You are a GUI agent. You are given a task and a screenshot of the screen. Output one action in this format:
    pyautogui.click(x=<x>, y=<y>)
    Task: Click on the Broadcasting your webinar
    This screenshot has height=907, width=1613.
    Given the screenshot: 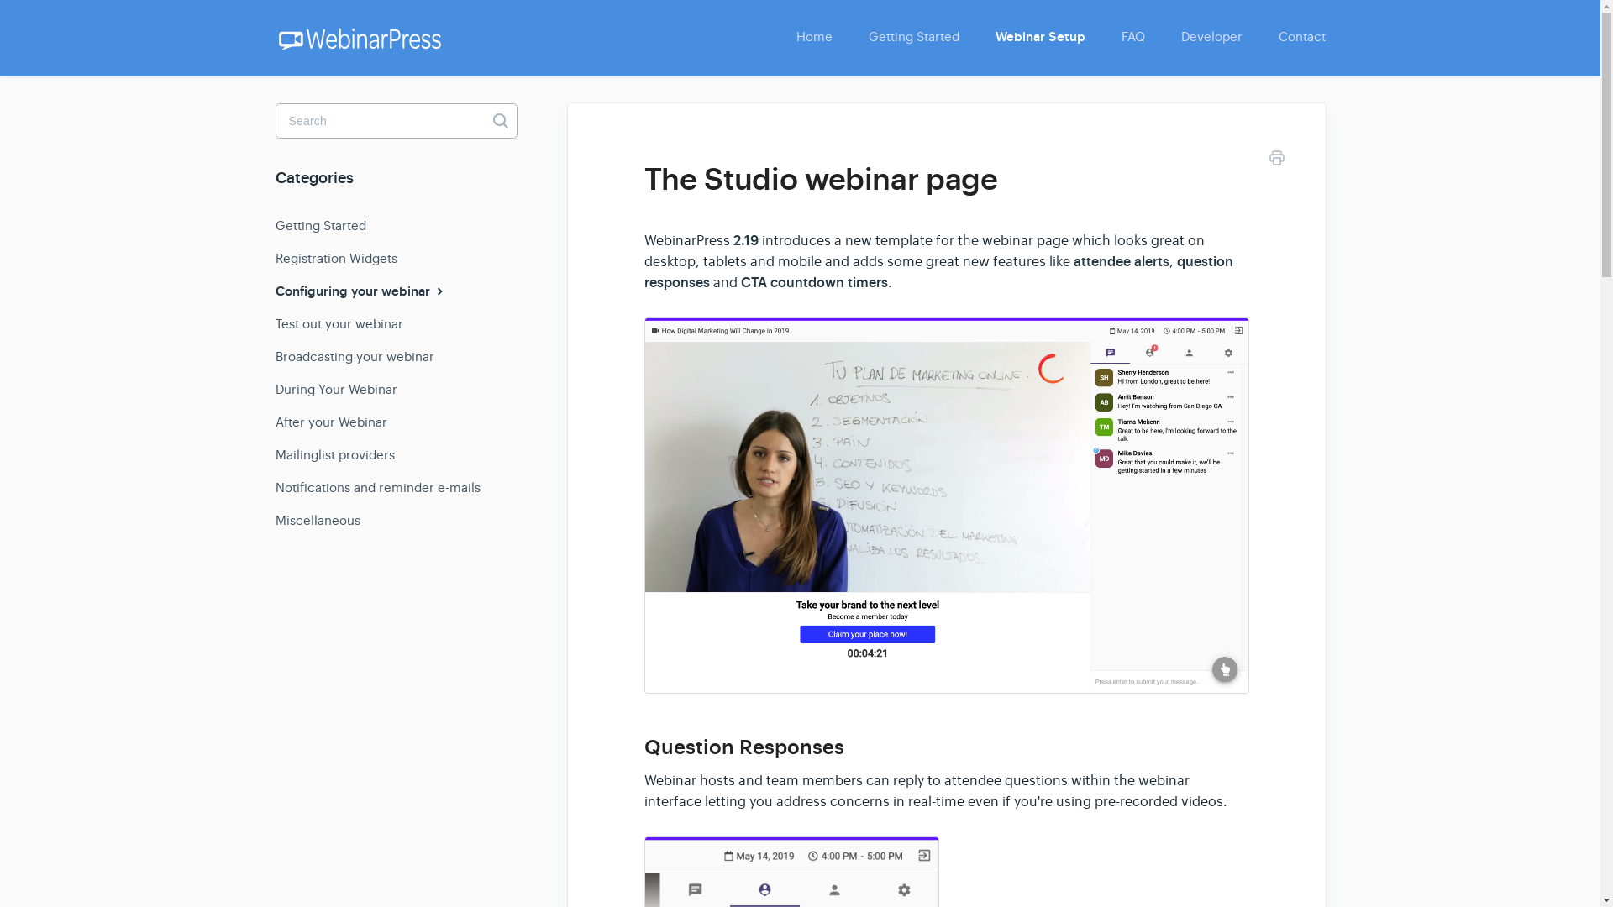 What is the action you would take?
    pyautogui.click(x=361, y=356)
    